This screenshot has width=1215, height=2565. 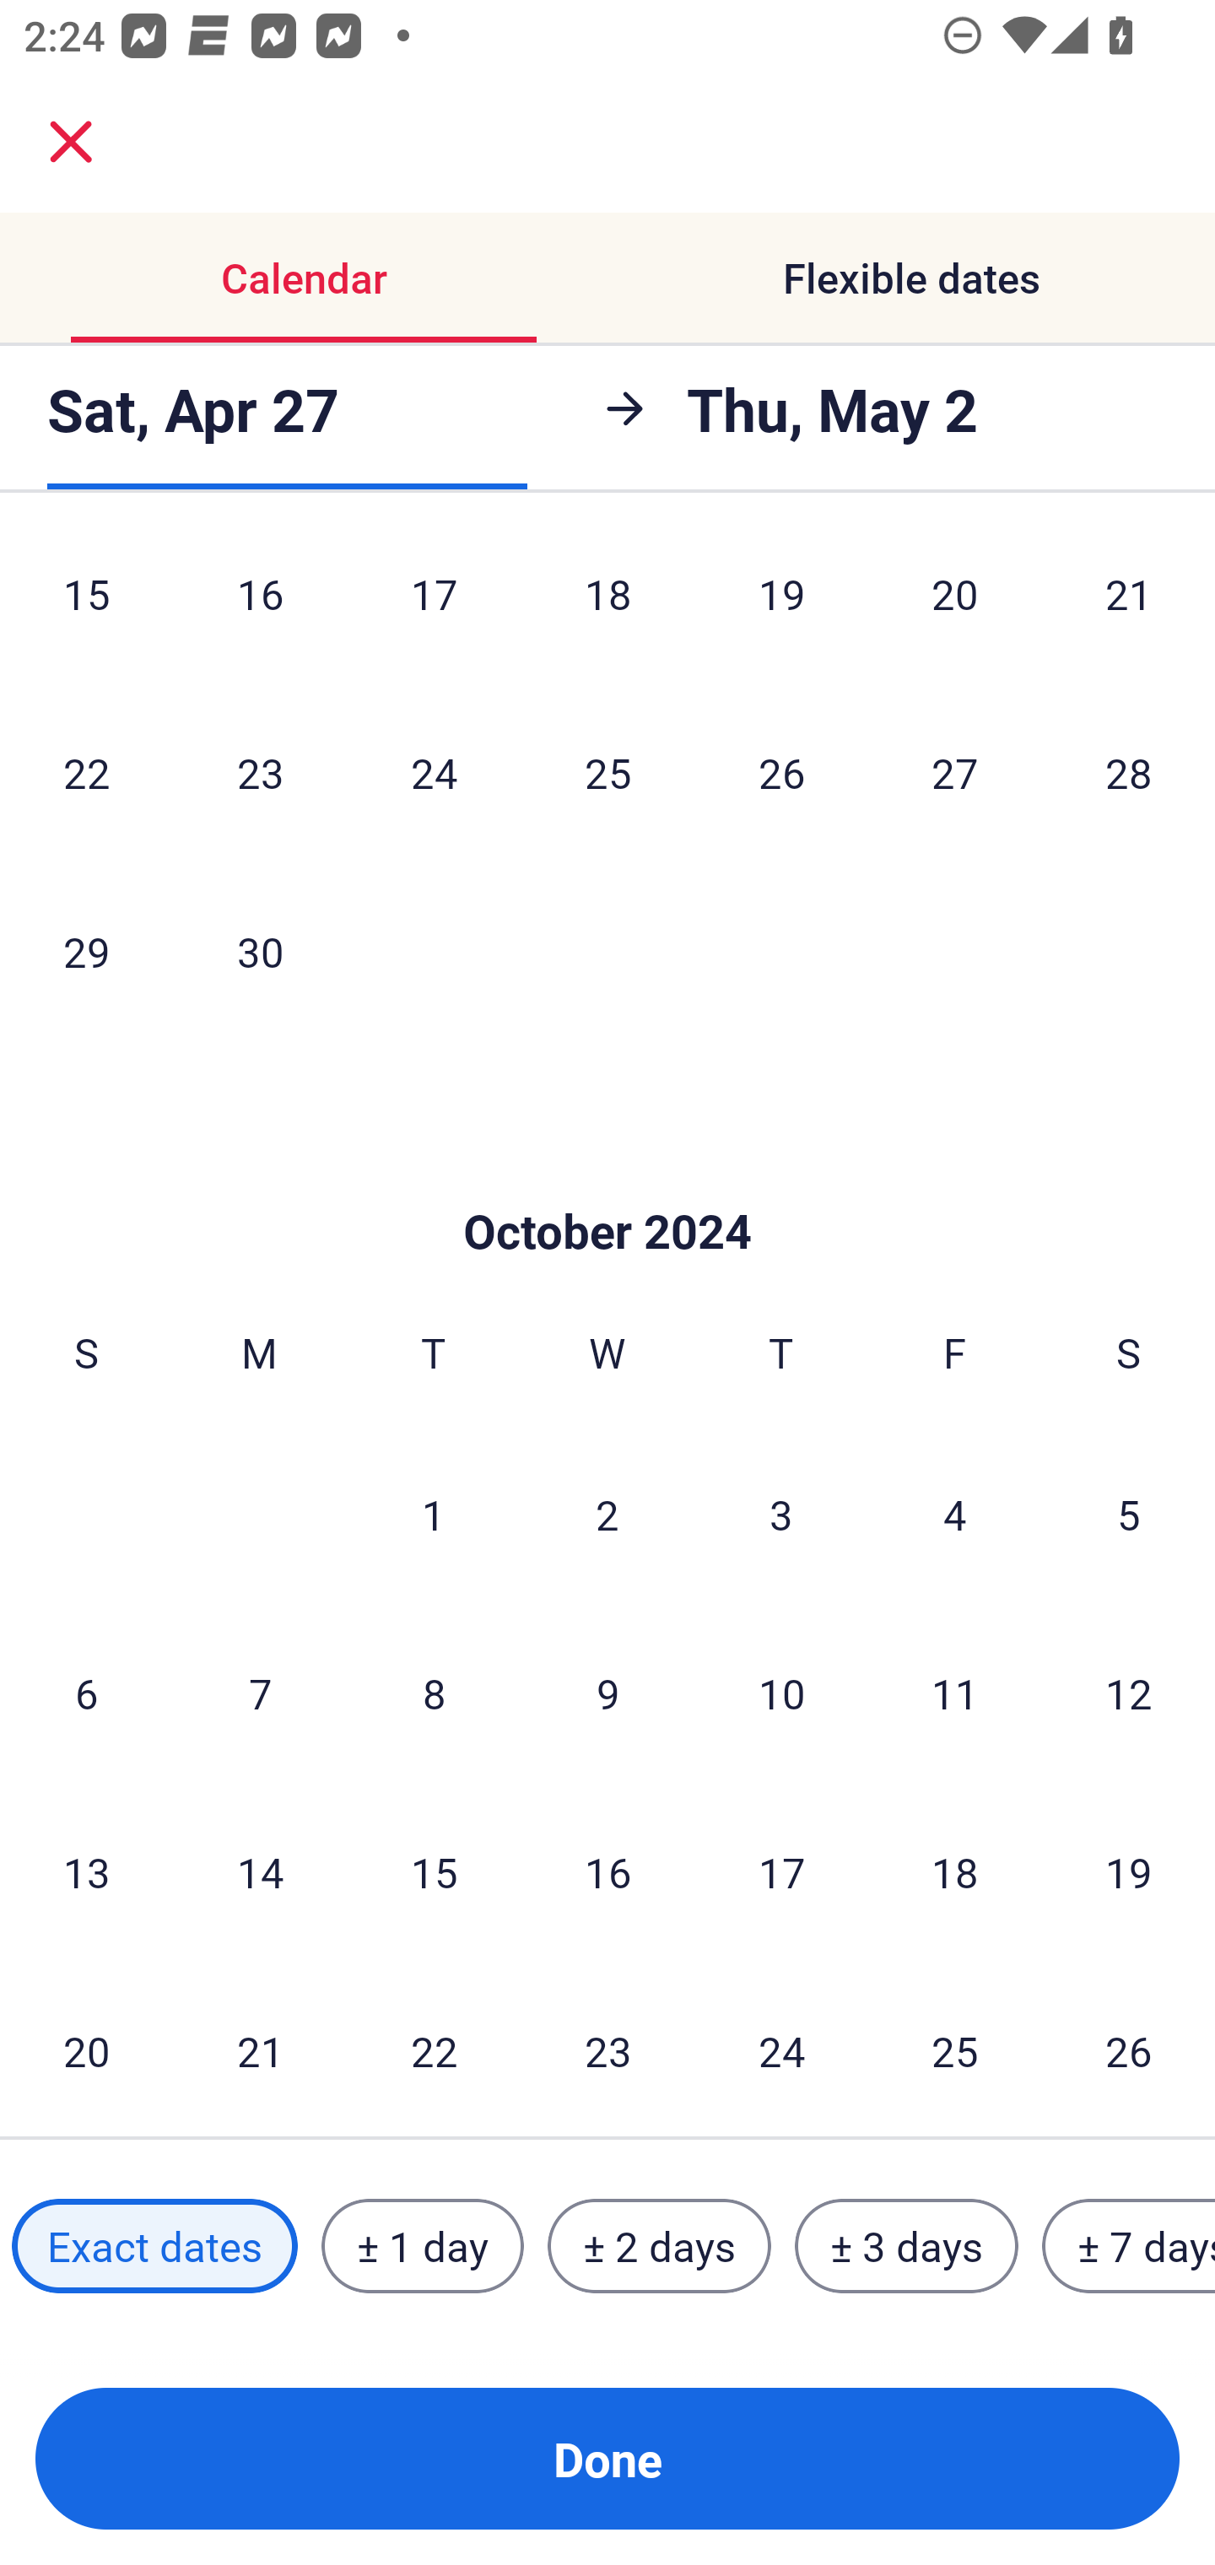 What do you see at coordinates (955, 1693) in the screenshot?
I see `11 Friday, October 11, 2024` at bounding box center [955, 1693].